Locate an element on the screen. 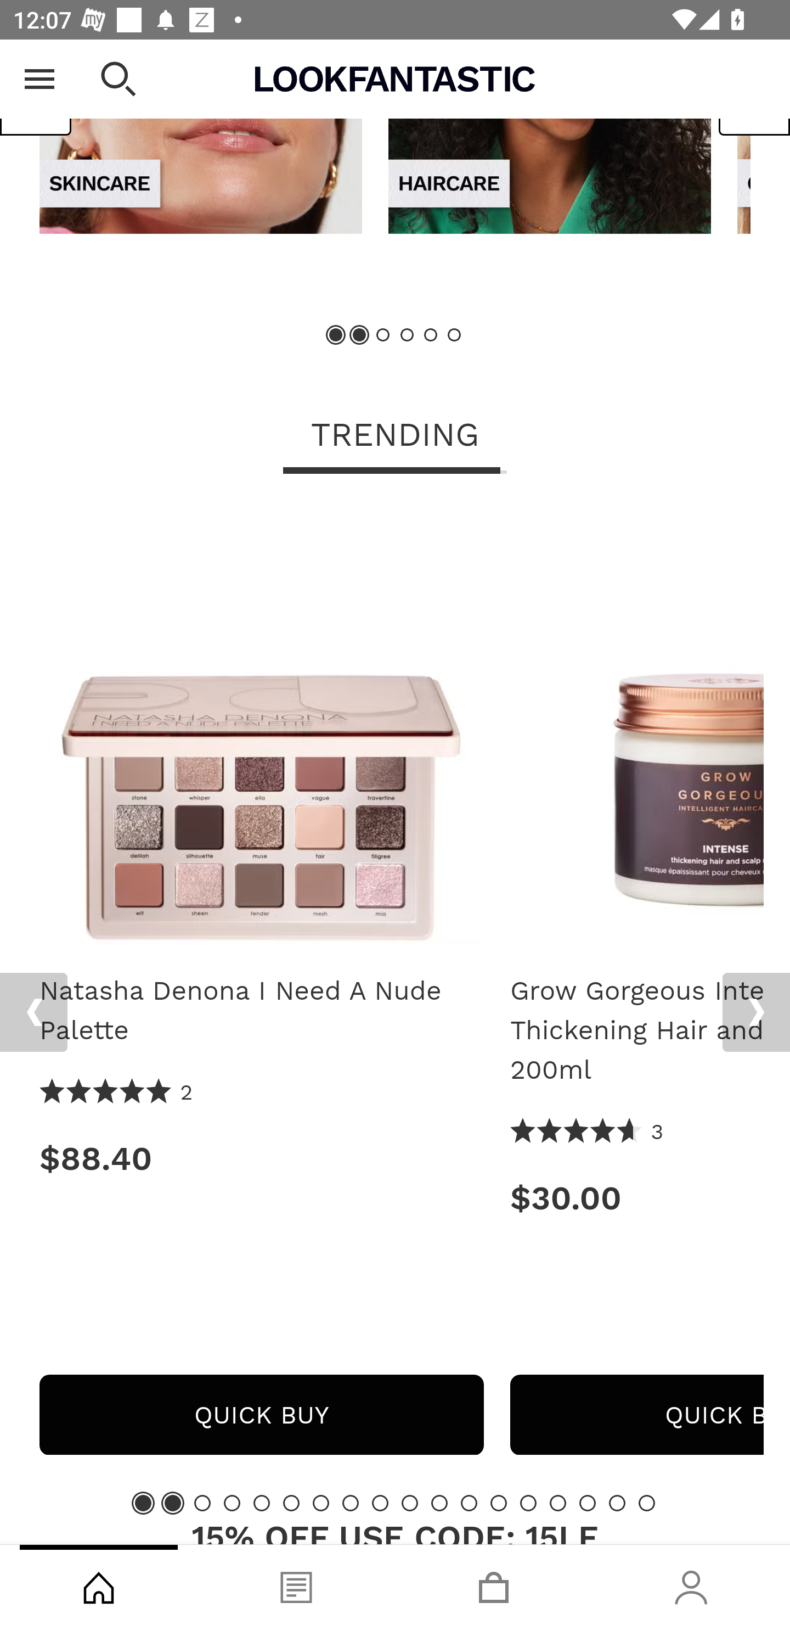 The height and width of the screenshot is (1625, 790). Slide 5 is located at coordinates (262, 1502).